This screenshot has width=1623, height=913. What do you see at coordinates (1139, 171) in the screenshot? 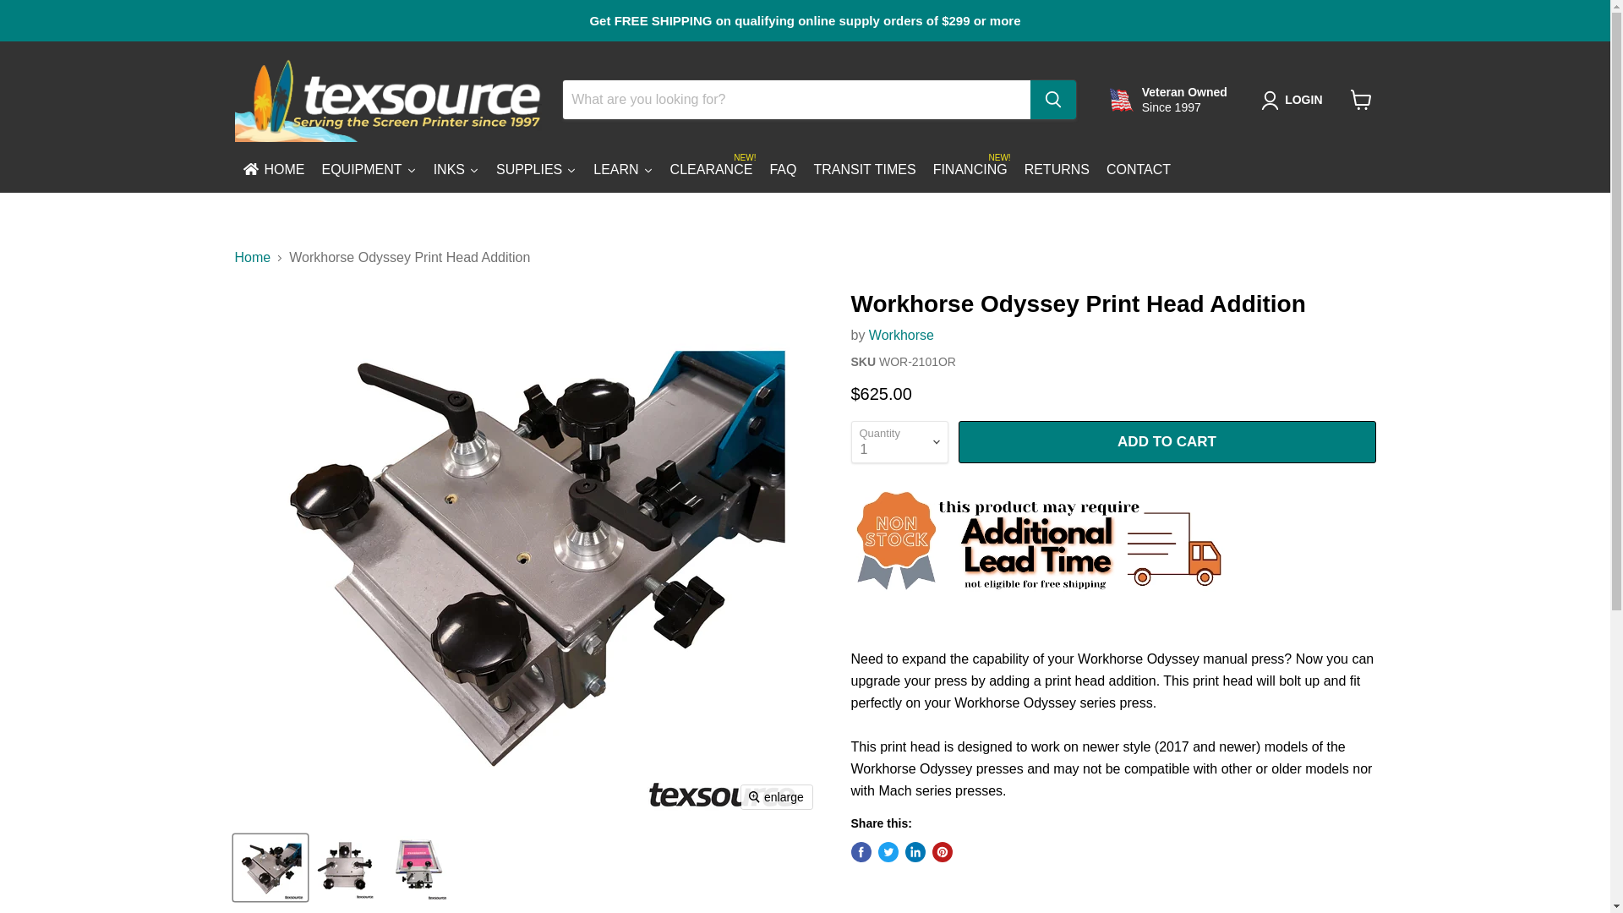
I see `HOME` at bounding box center [1139, 171].